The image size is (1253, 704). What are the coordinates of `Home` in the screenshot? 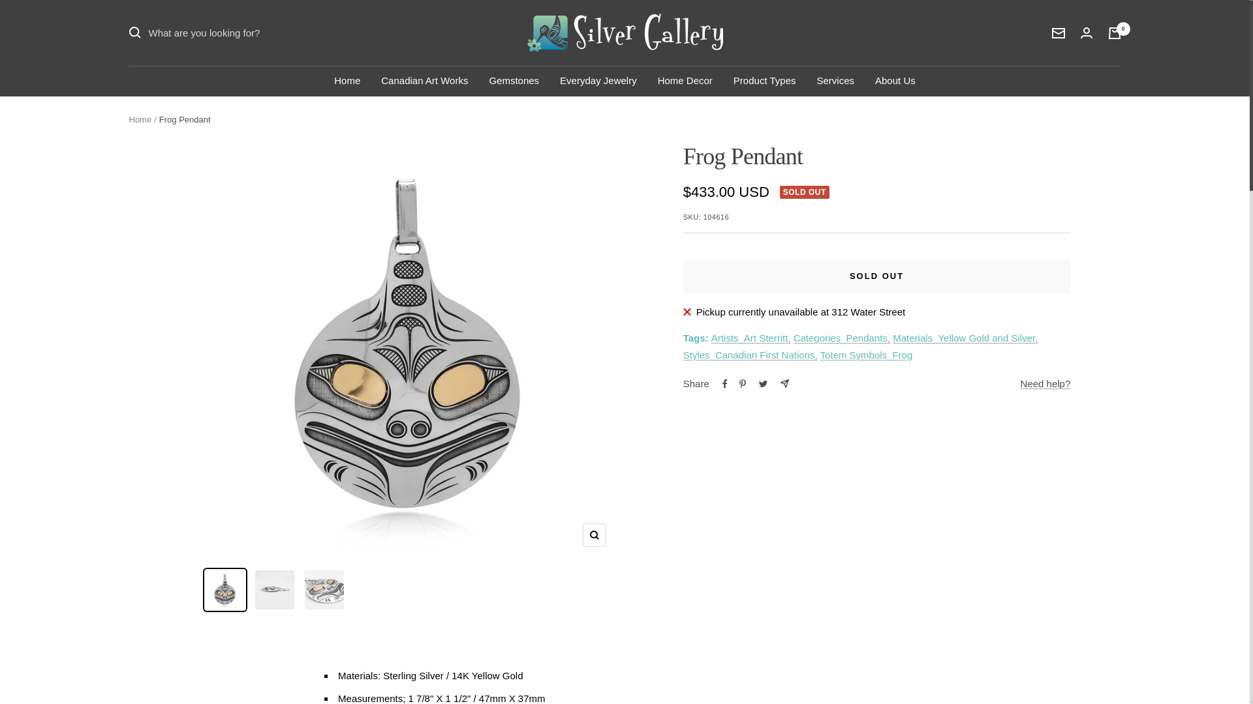 It's located at (140, 120).